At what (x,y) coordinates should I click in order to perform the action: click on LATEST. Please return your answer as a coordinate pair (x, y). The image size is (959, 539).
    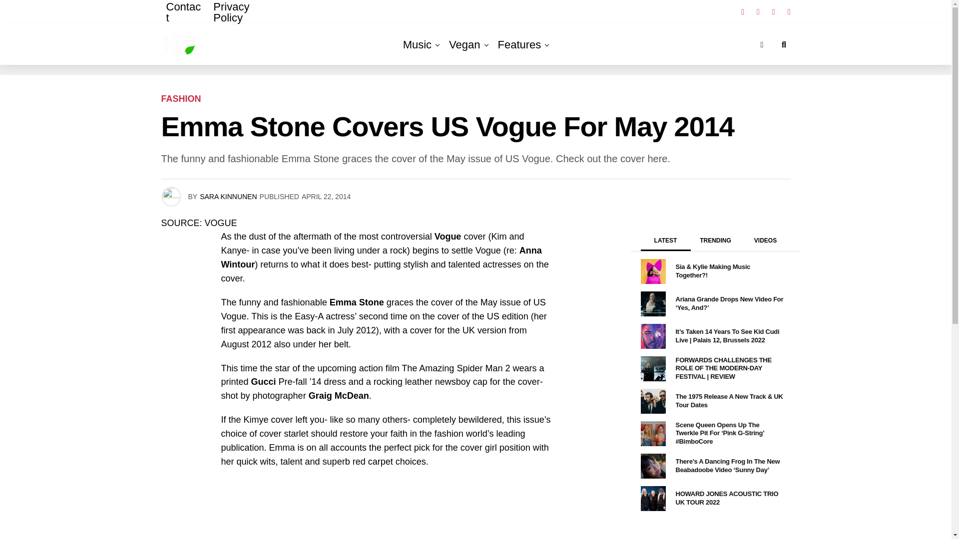
    Looking at the image, I should click on (665, 244).